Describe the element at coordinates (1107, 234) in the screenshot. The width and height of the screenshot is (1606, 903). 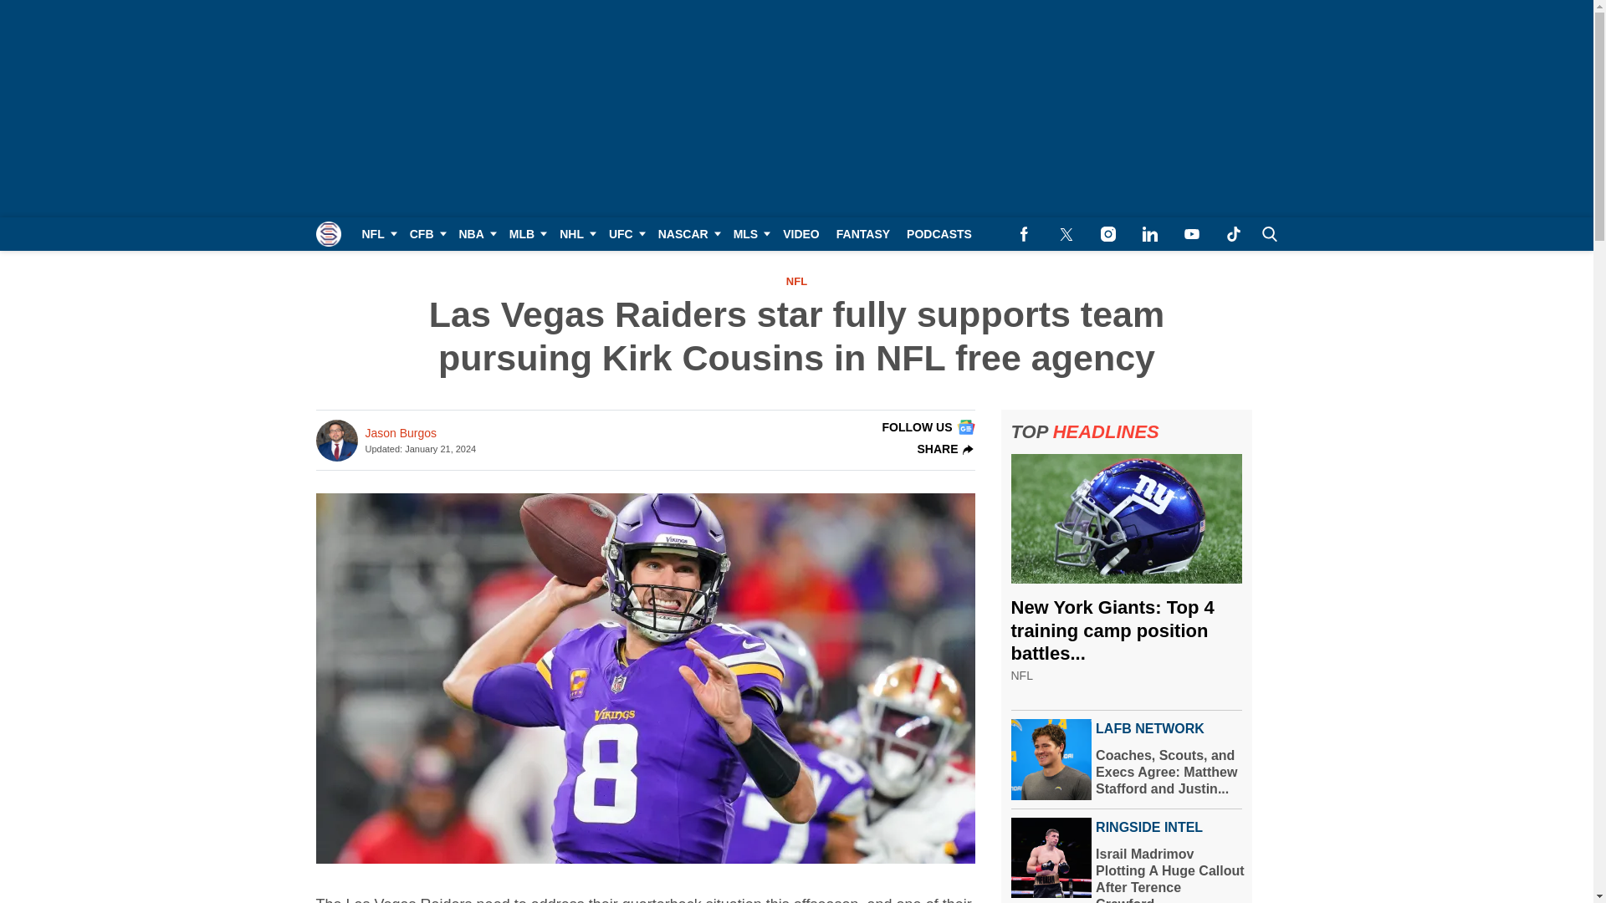
I see `Follow us on Instagram` at that location.